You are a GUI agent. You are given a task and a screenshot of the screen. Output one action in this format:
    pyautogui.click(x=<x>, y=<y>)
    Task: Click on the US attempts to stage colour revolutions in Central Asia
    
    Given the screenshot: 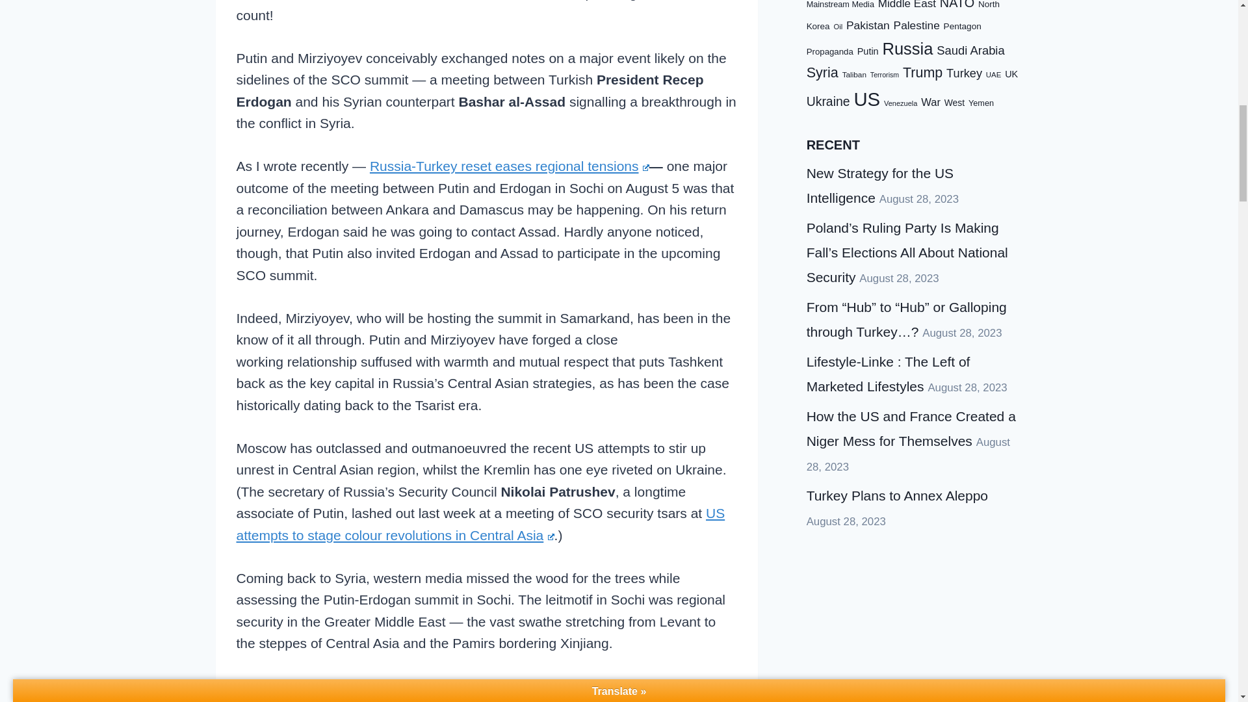 What is the action you would take?
    pyautogui.click(x=481, y=524)
    